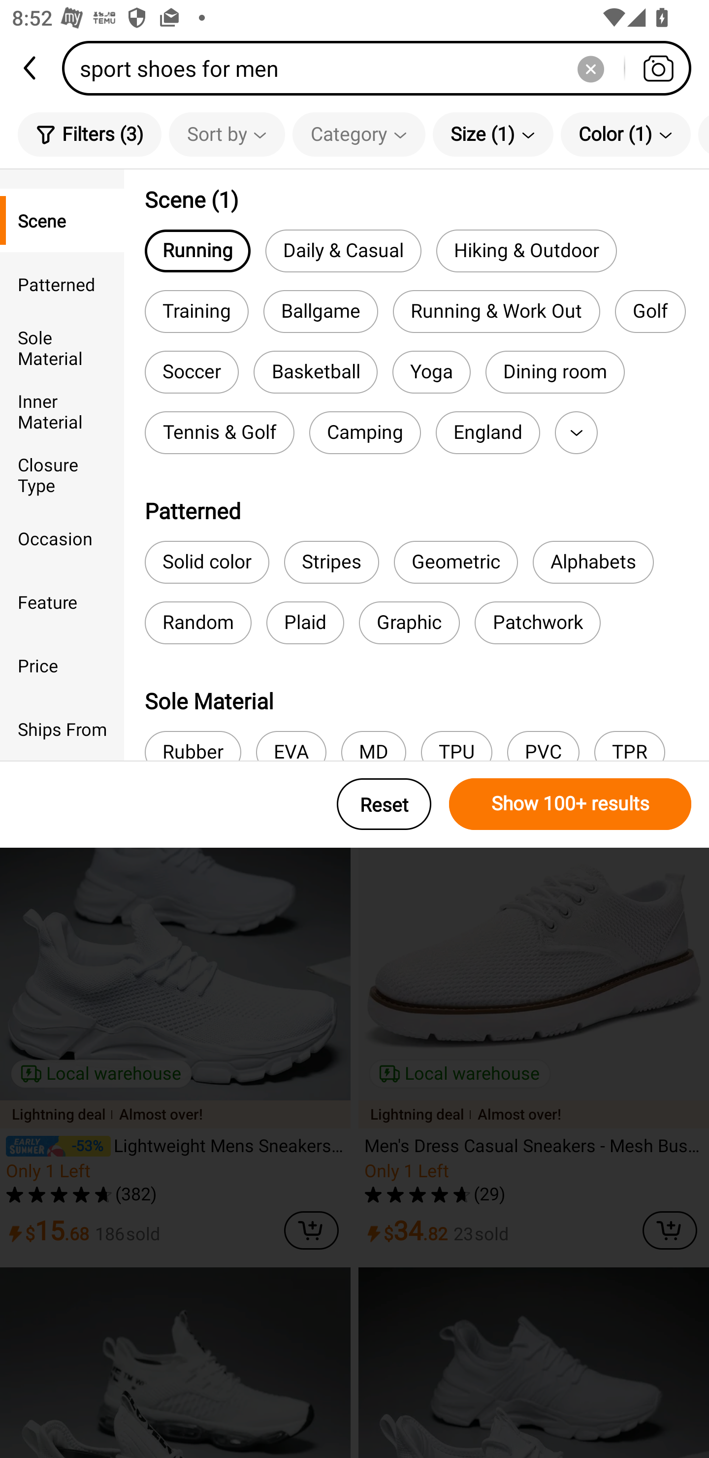 The width and height of the screenshot is (709, 1458). Describe the element at coordinates (305, 623) in the screenshot. I see `Plaid` at that location.